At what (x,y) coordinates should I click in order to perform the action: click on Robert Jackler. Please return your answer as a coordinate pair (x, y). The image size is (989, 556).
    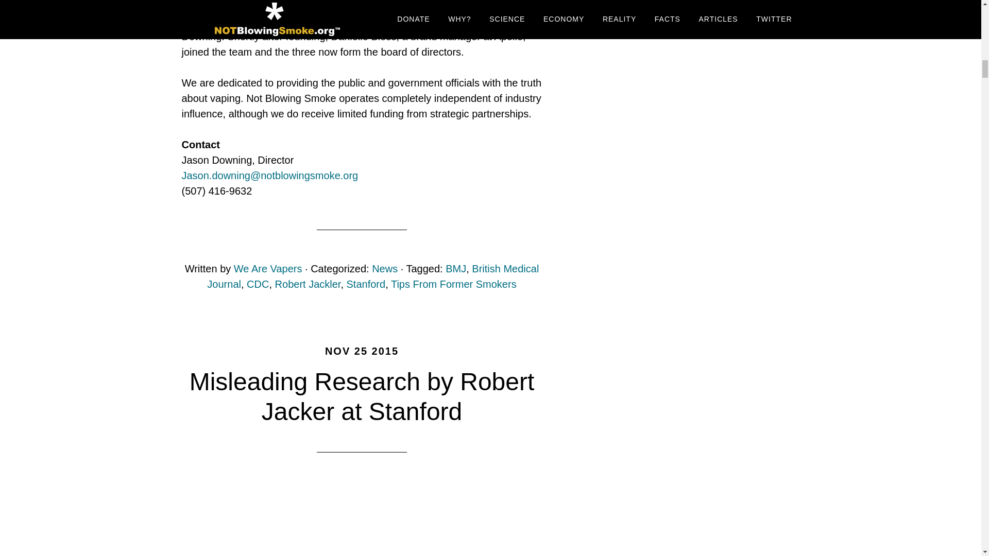
    Looking at the image, I should click on (308, 284).